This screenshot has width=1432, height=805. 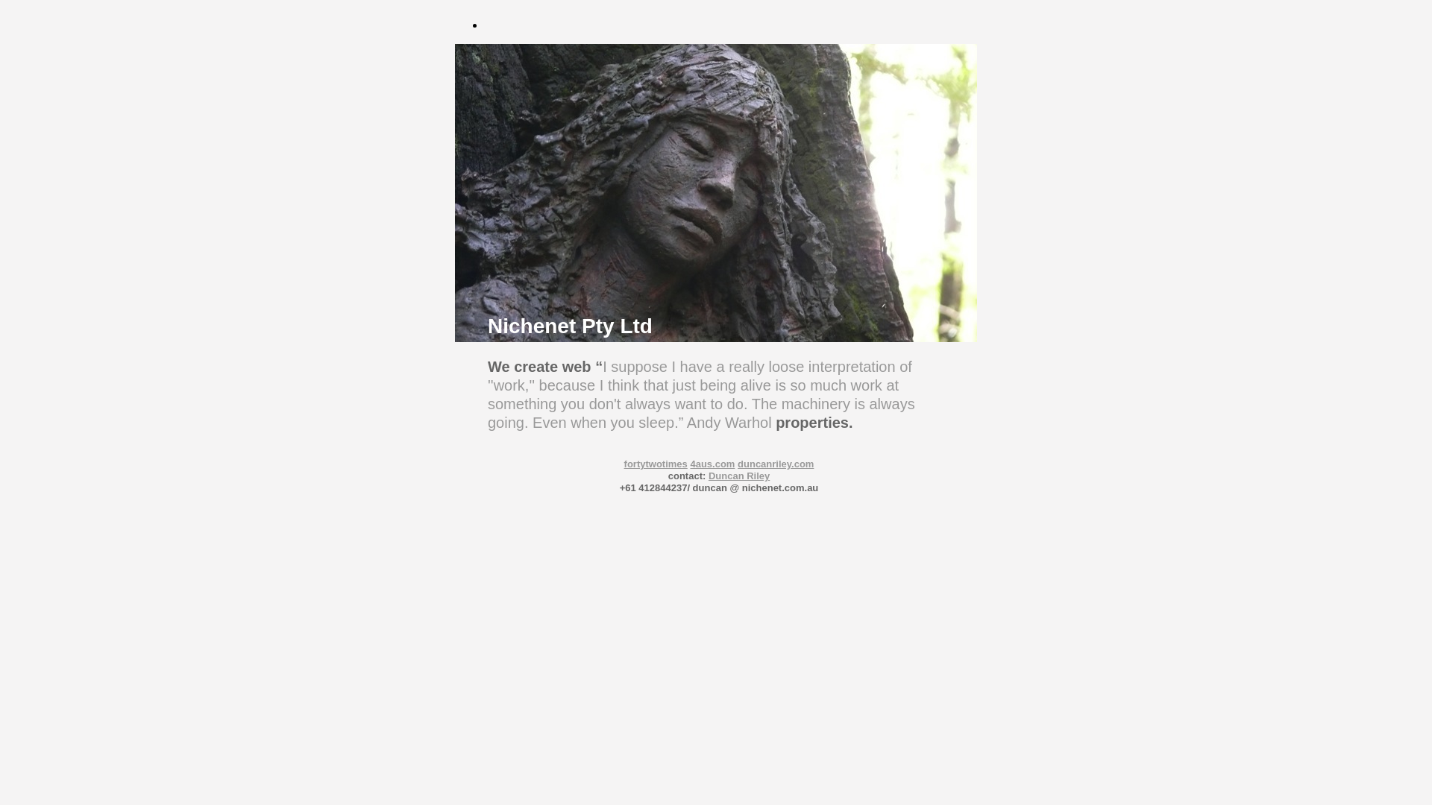 I want to click on fortytwotimes, so click(x=656, y=464).